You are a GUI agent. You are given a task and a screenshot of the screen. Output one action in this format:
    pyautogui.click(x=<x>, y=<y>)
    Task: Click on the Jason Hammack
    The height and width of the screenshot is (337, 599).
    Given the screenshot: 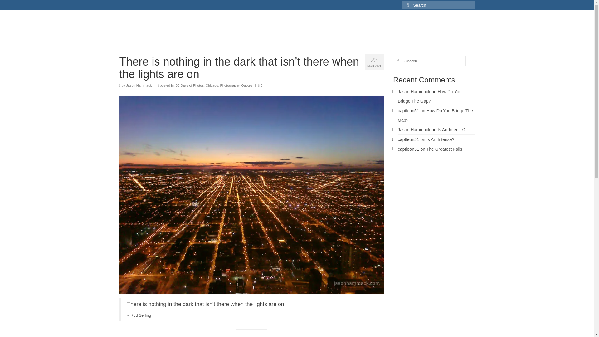 What is the action you would take?
    pyautogui.click(x=414, y=92)
    